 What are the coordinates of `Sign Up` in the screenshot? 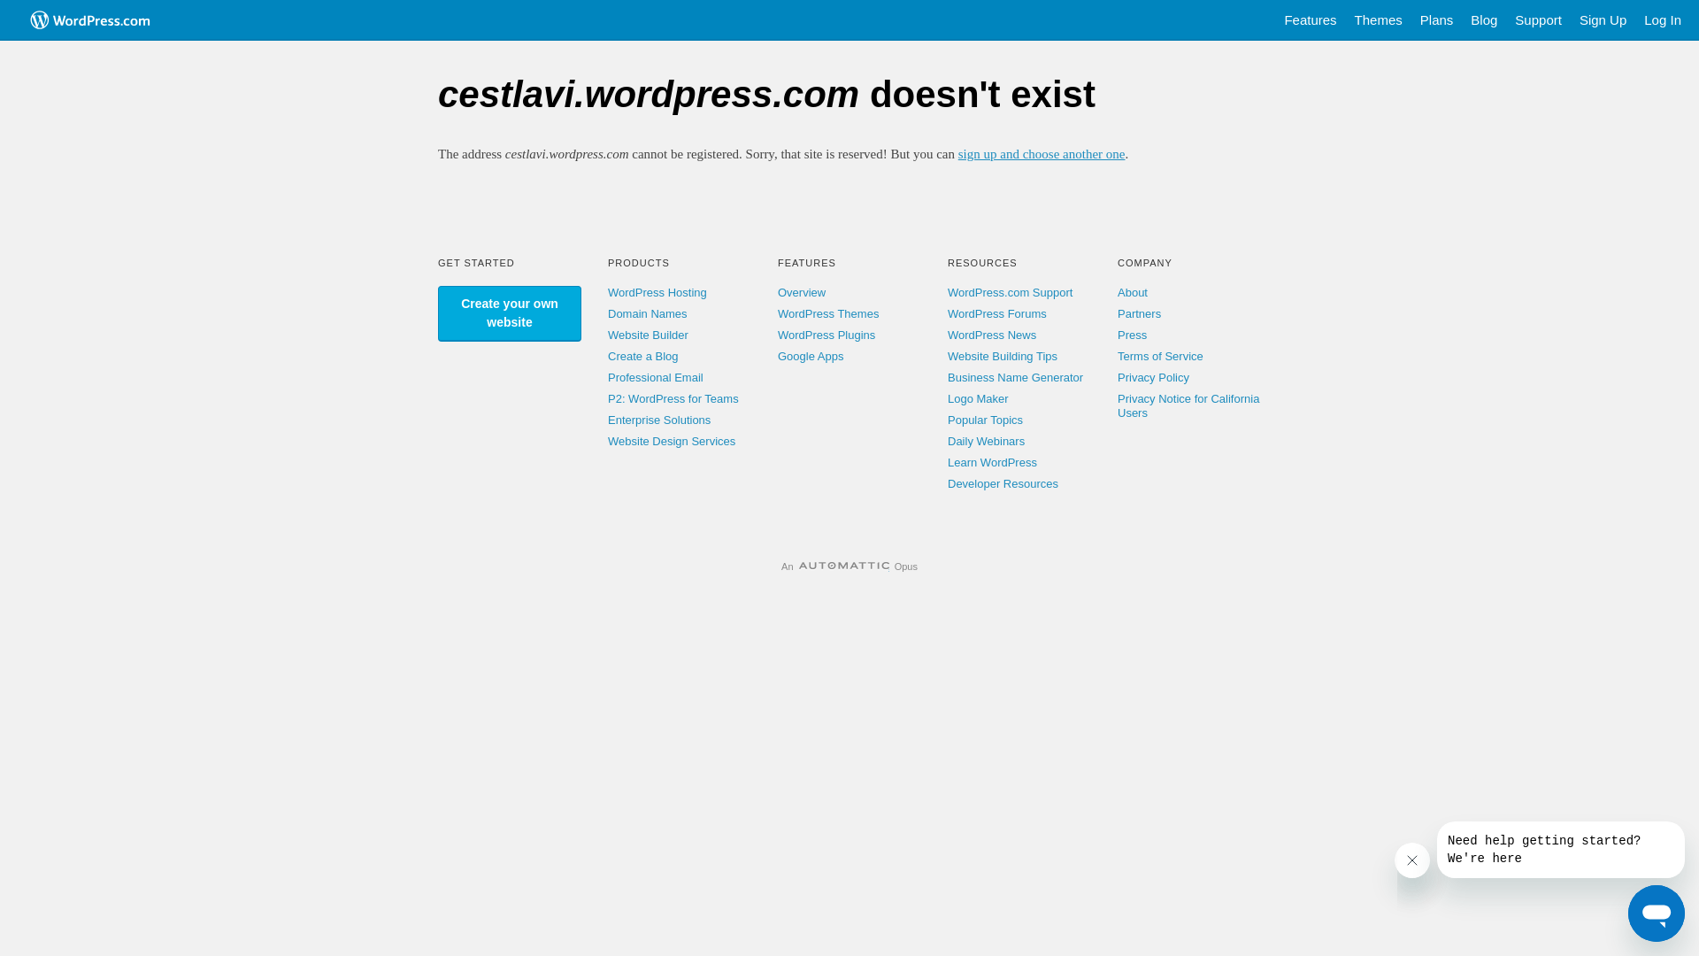 It's located at (1603, 20).